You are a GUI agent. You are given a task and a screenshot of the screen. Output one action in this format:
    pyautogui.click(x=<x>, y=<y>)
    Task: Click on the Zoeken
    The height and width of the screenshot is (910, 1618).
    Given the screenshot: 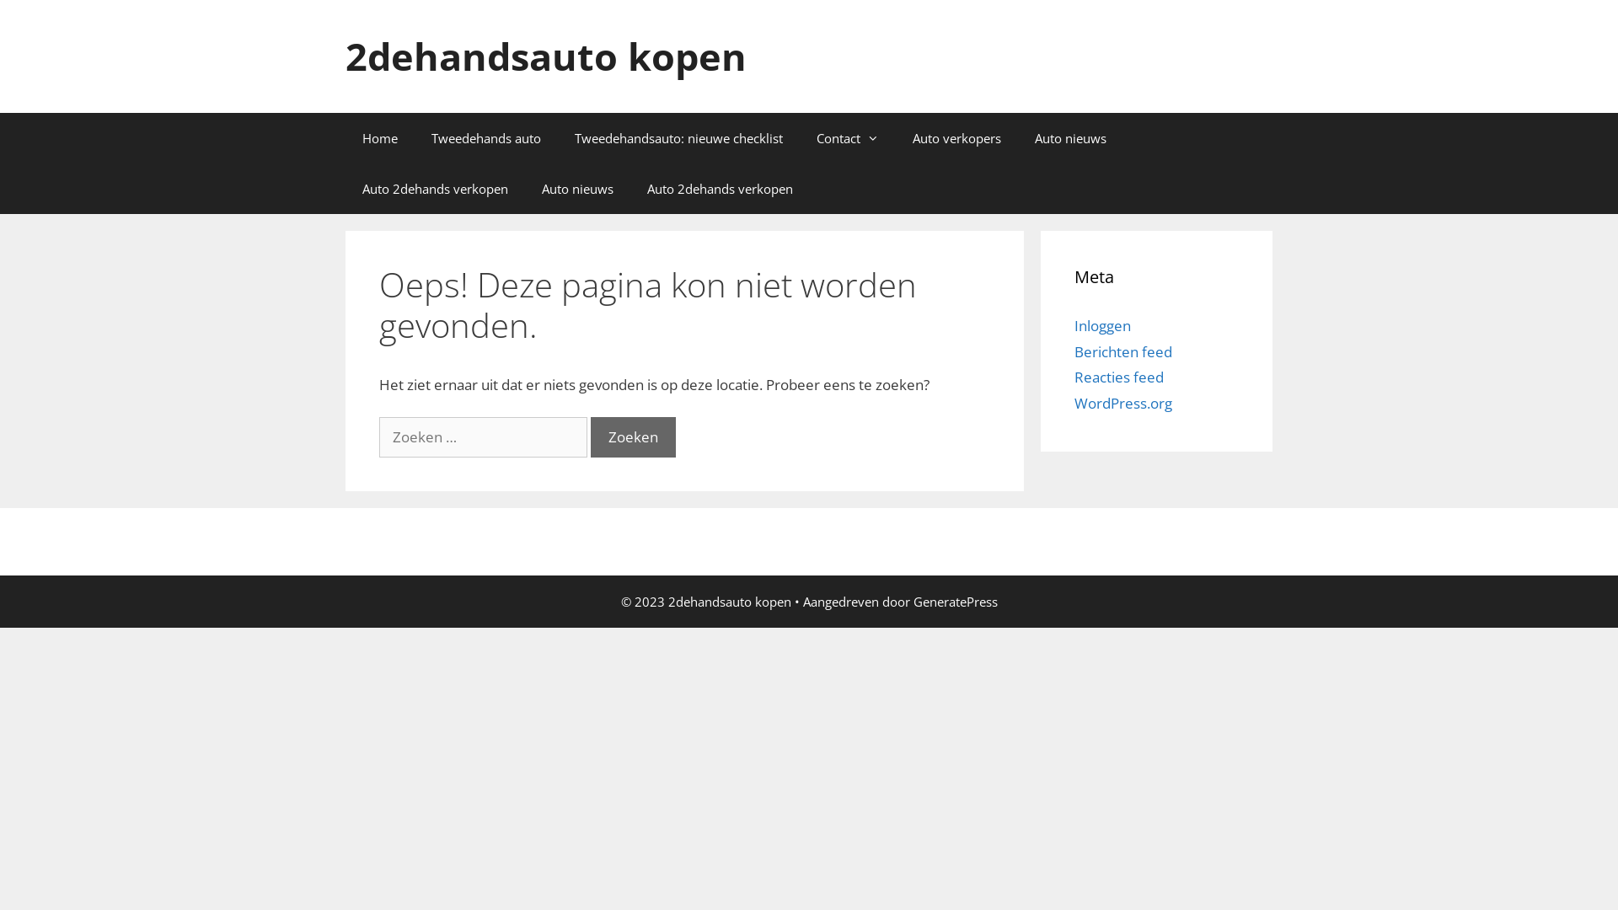 What is the action you would take?
    pyautogui.click(x=634, y=437)
    